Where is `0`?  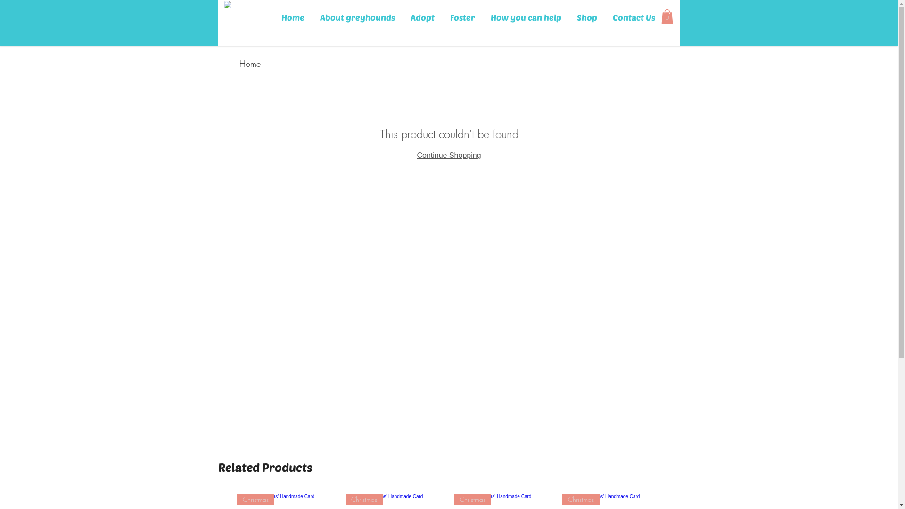
0 is located at coordinates (666, 16).